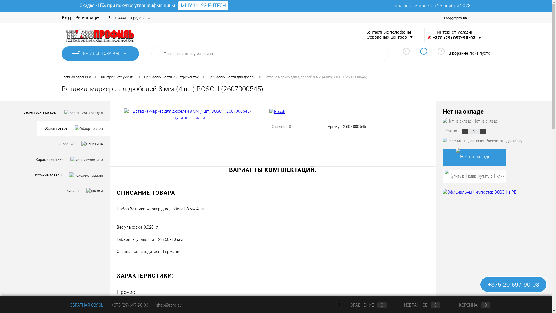 The width and height of the screenshot is (556, 313). What do you see at coordinates (429, 37) in the screenshot?
I see `200px-A1_Logo_Red.jpg` at bounding box center [429, 37].